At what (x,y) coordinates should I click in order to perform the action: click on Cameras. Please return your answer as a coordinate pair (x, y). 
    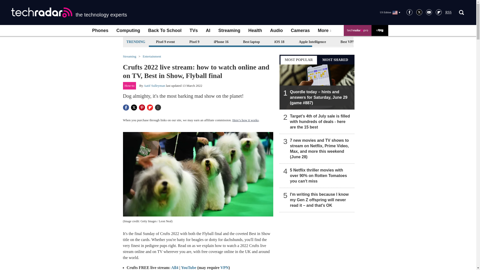
    Looking at the image, I should click on (300, 30).